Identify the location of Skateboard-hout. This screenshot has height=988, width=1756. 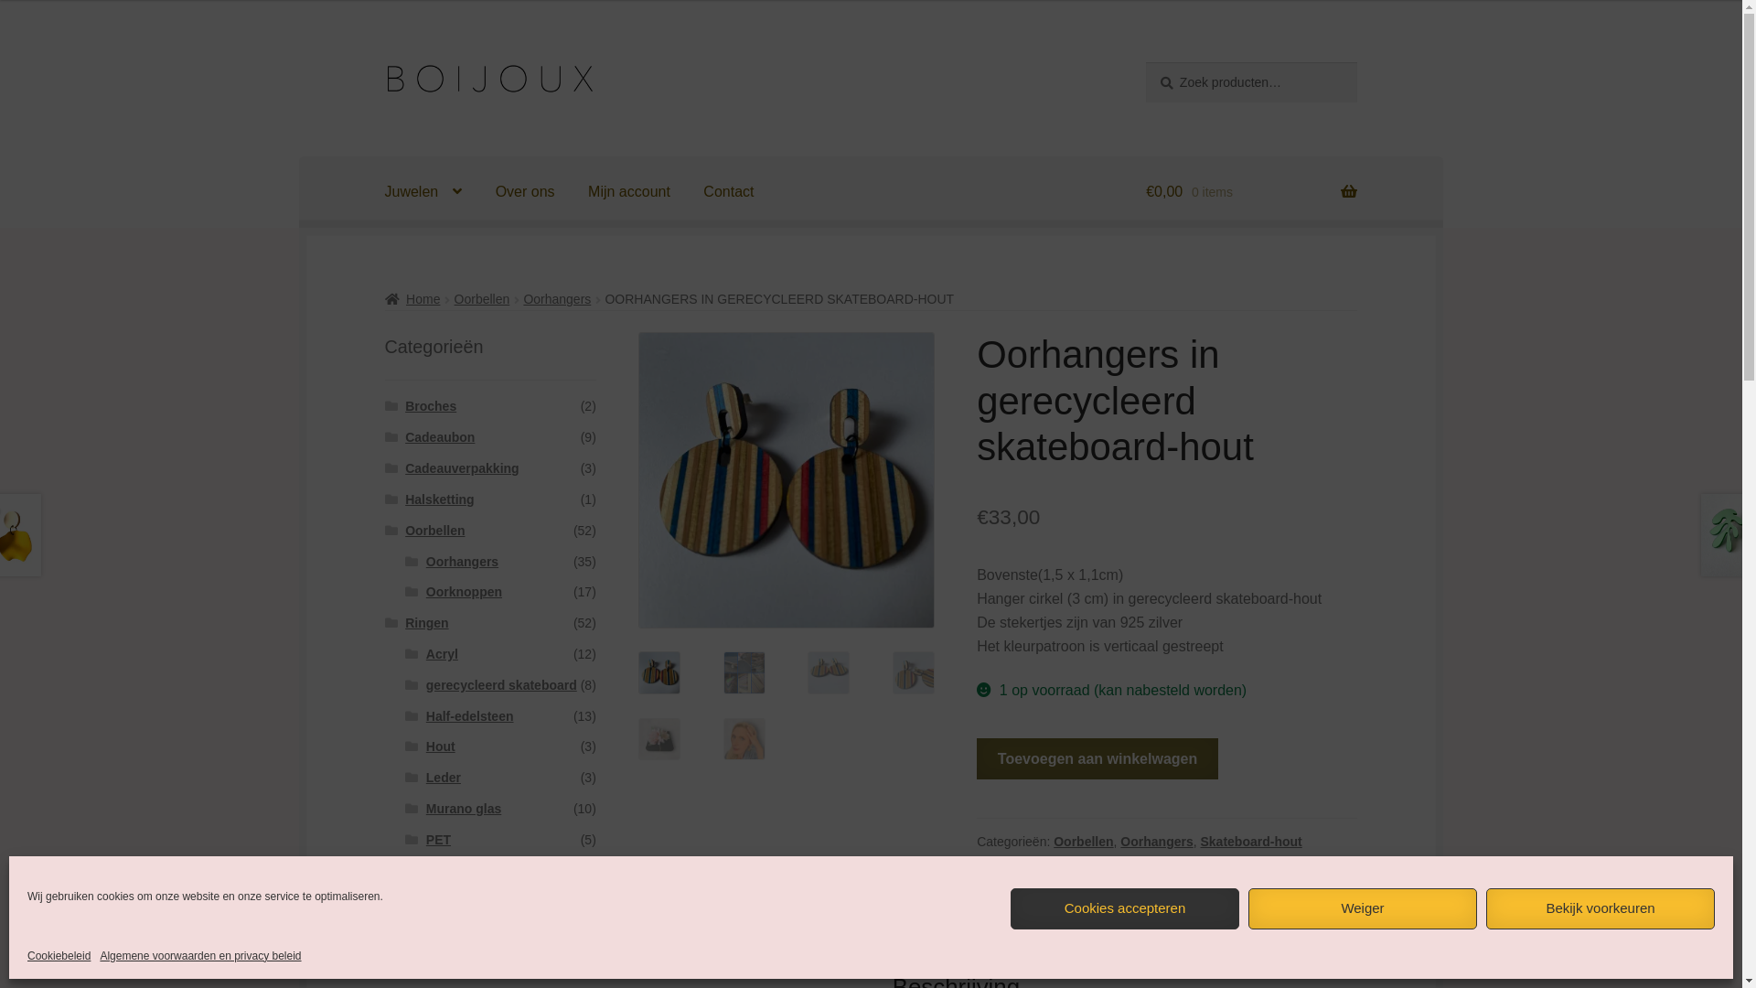
(1251, 842).